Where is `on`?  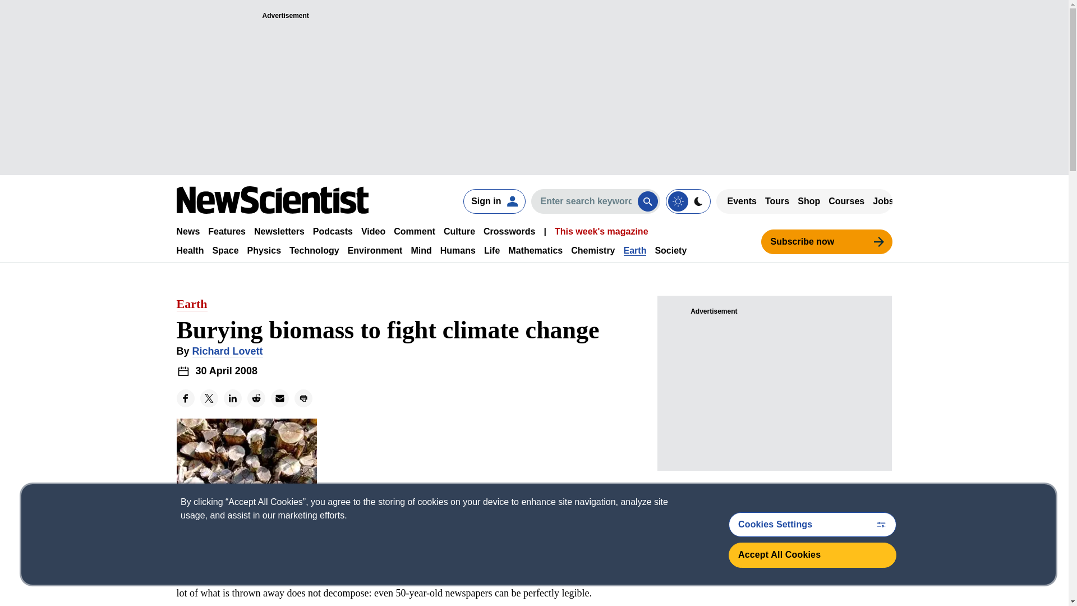
on is located at coordinates (688, 201).